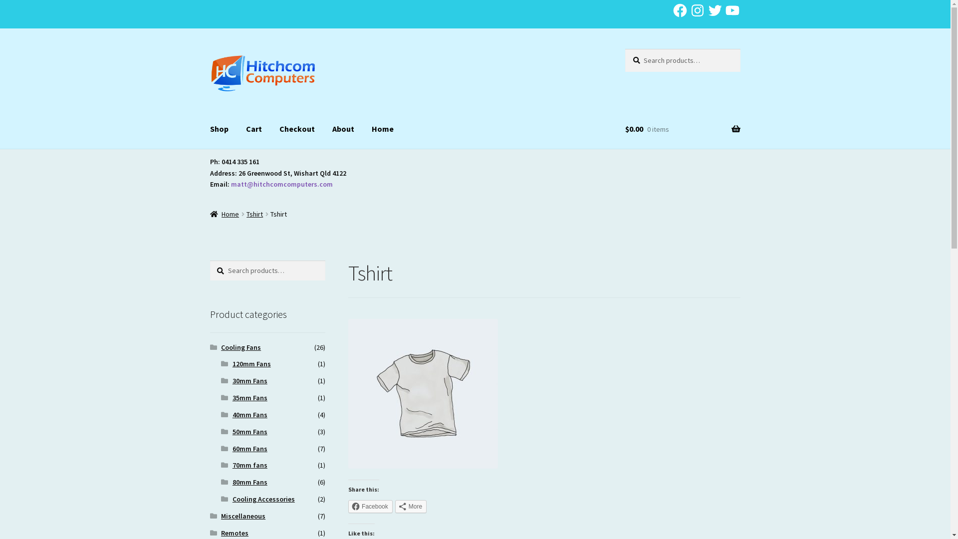 This screenshot has height=539, width=958. I want to click on Remotes, so click(235, 533).